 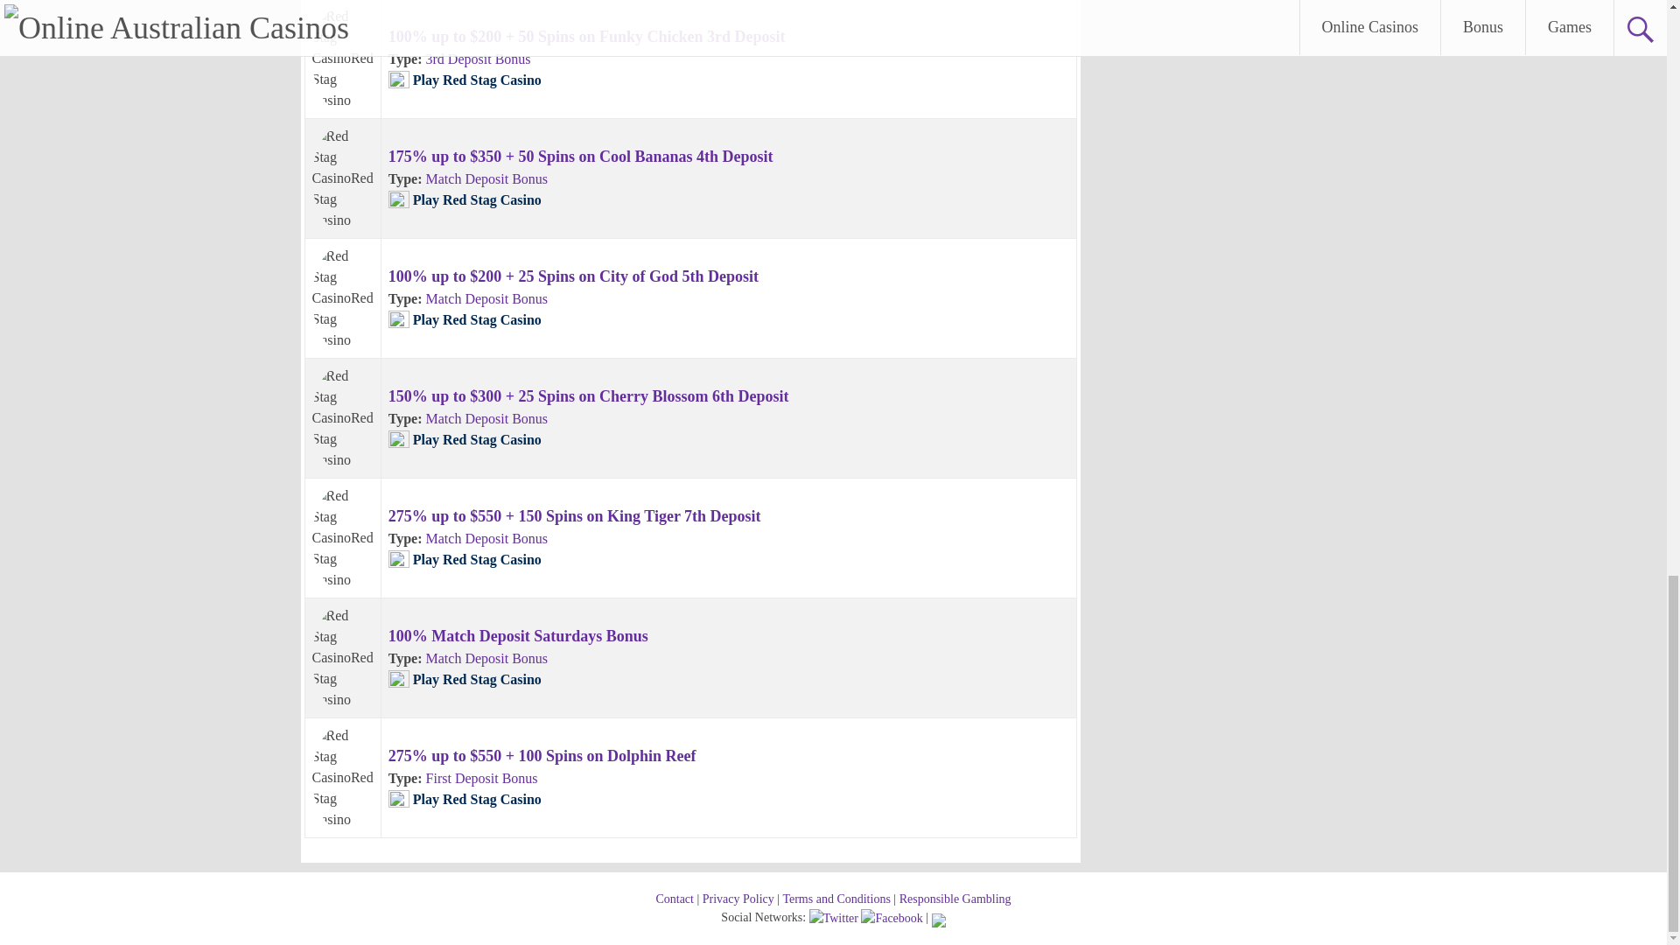 I want to click on Play Red Stag Casino, so click(x=477, y=80).